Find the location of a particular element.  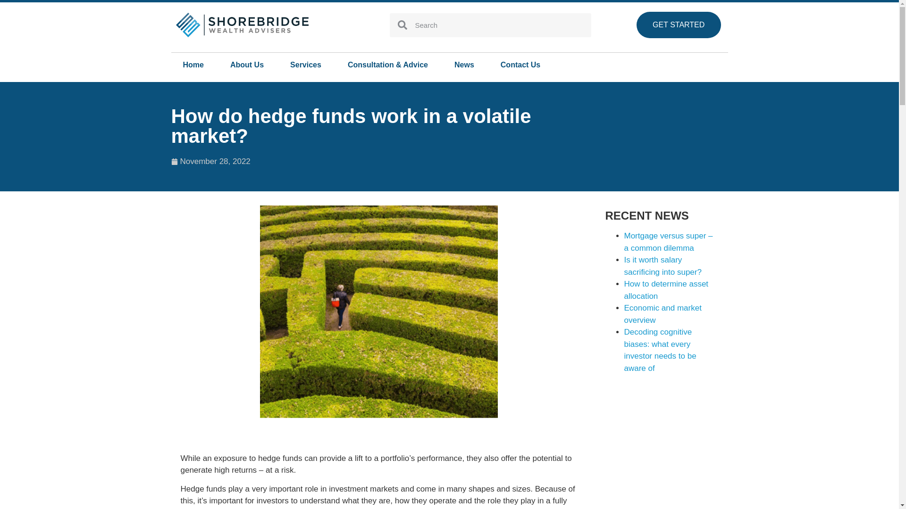

About Us is located at coordinates (246, 65).